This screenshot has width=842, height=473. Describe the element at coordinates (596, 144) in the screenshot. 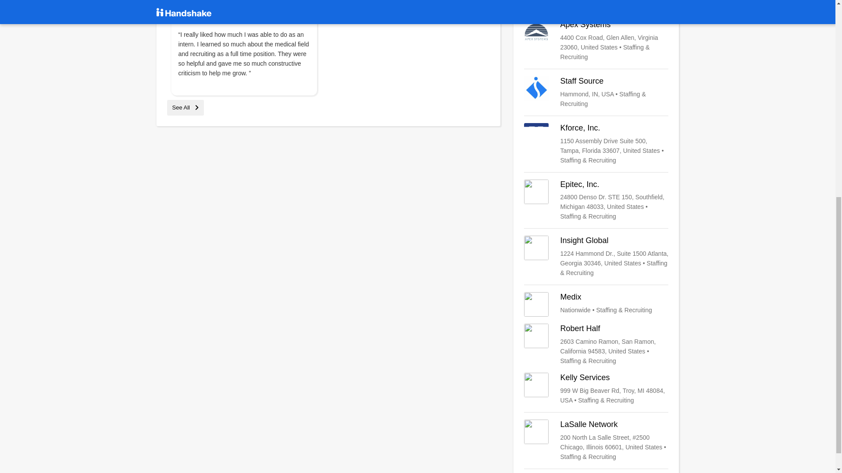

I see `Kforce, Inc.` at that location.